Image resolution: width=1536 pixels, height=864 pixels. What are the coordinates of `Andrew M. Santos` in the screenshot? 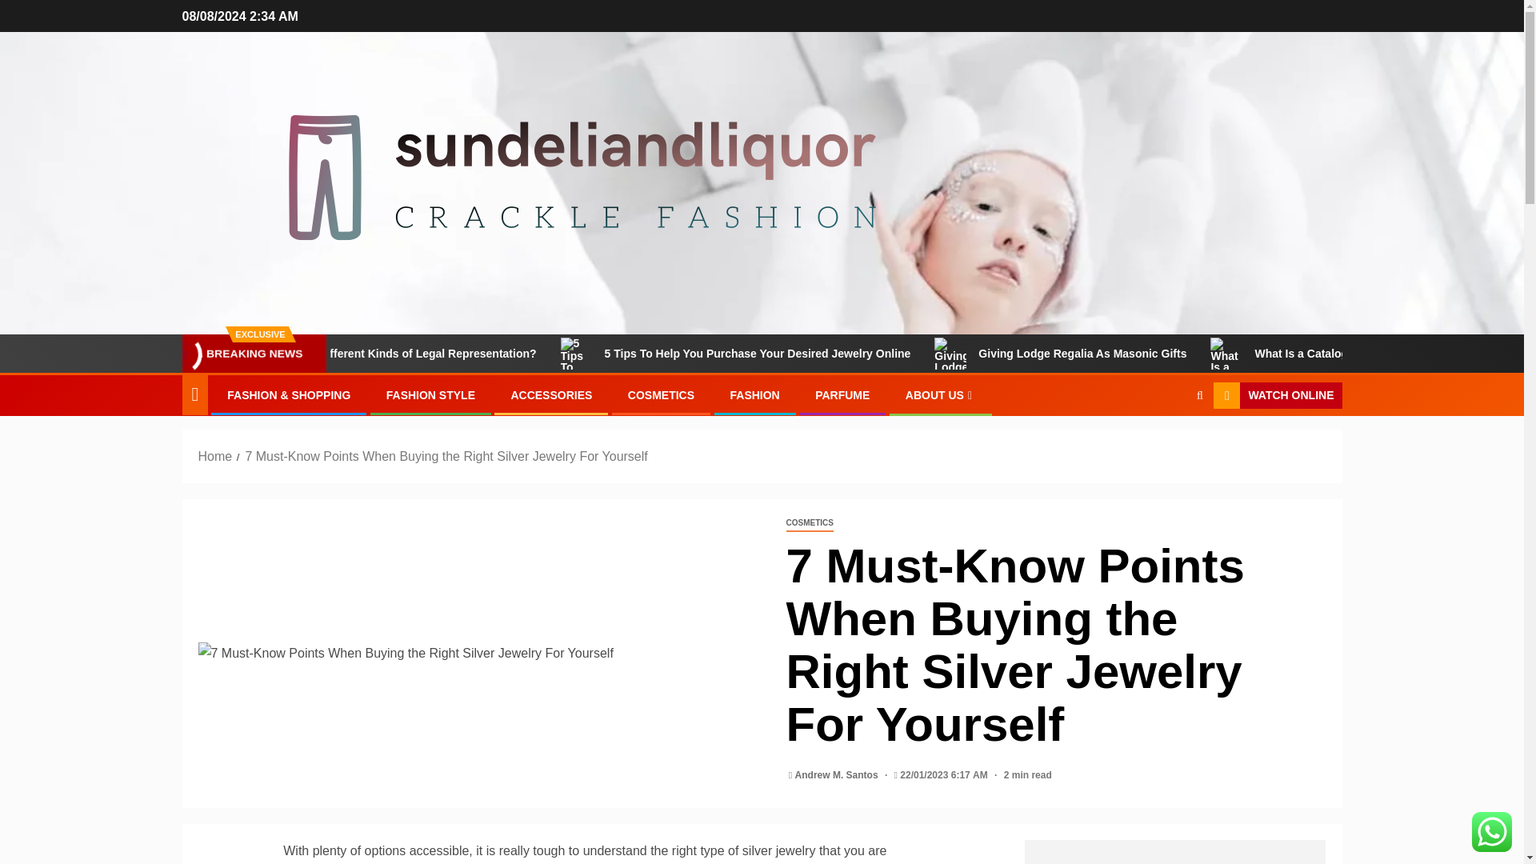 It's located at (838, 775).